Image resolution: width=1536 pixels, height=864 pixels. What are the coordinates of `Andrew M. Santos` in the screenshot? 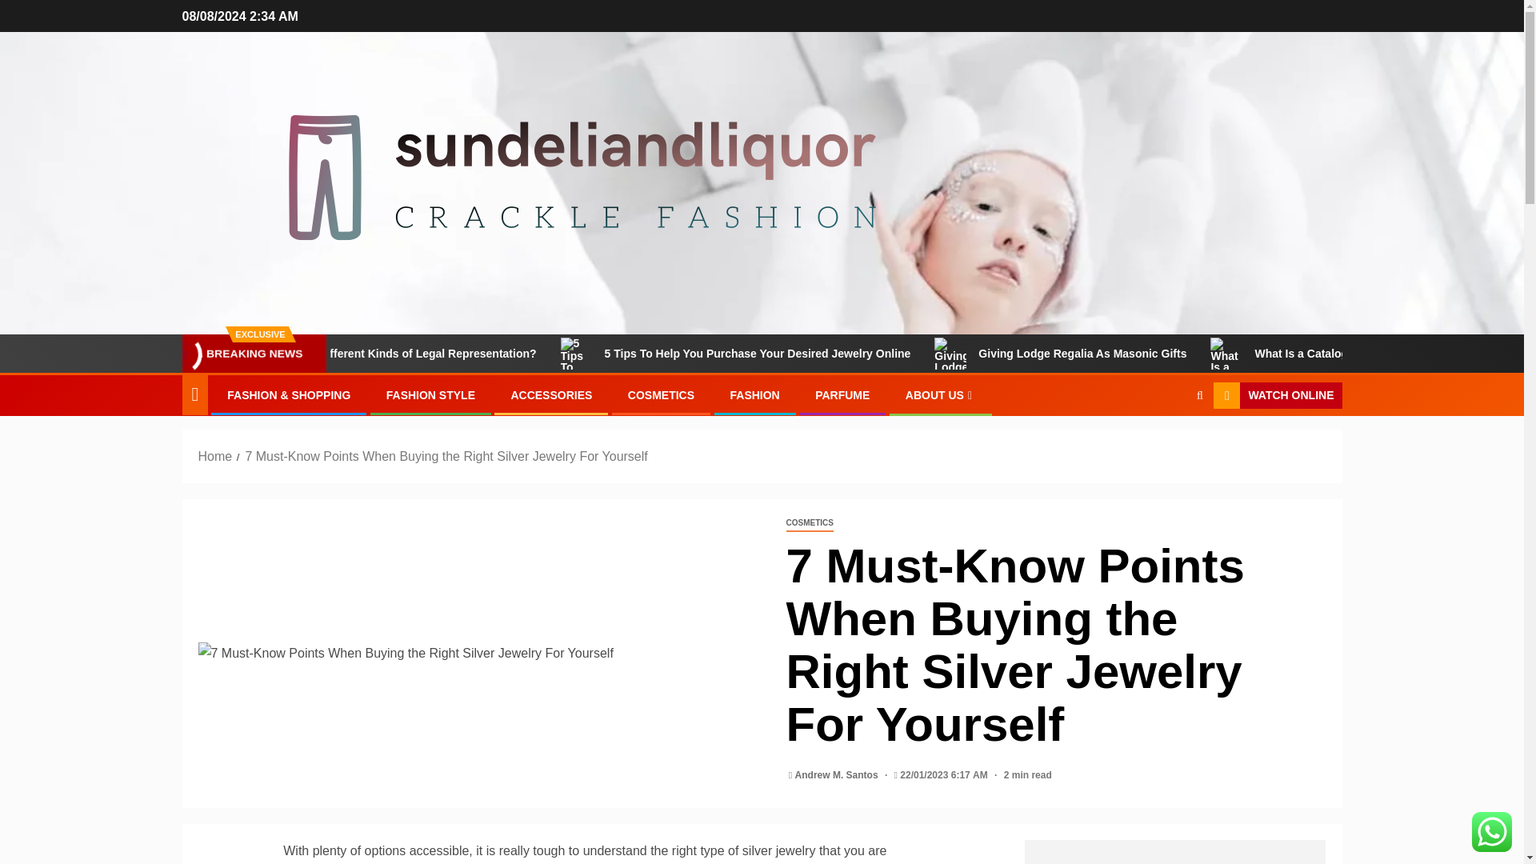 It's located at (838, 775).